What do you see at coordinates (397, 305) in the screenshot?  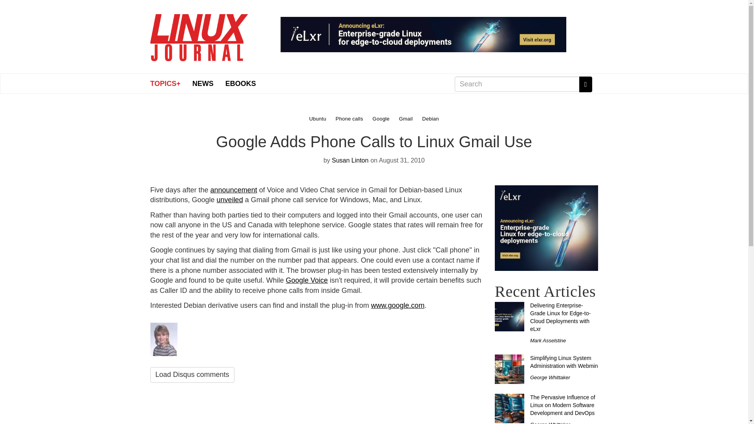 I see `www.google.com` at bounding box center [397, 305].